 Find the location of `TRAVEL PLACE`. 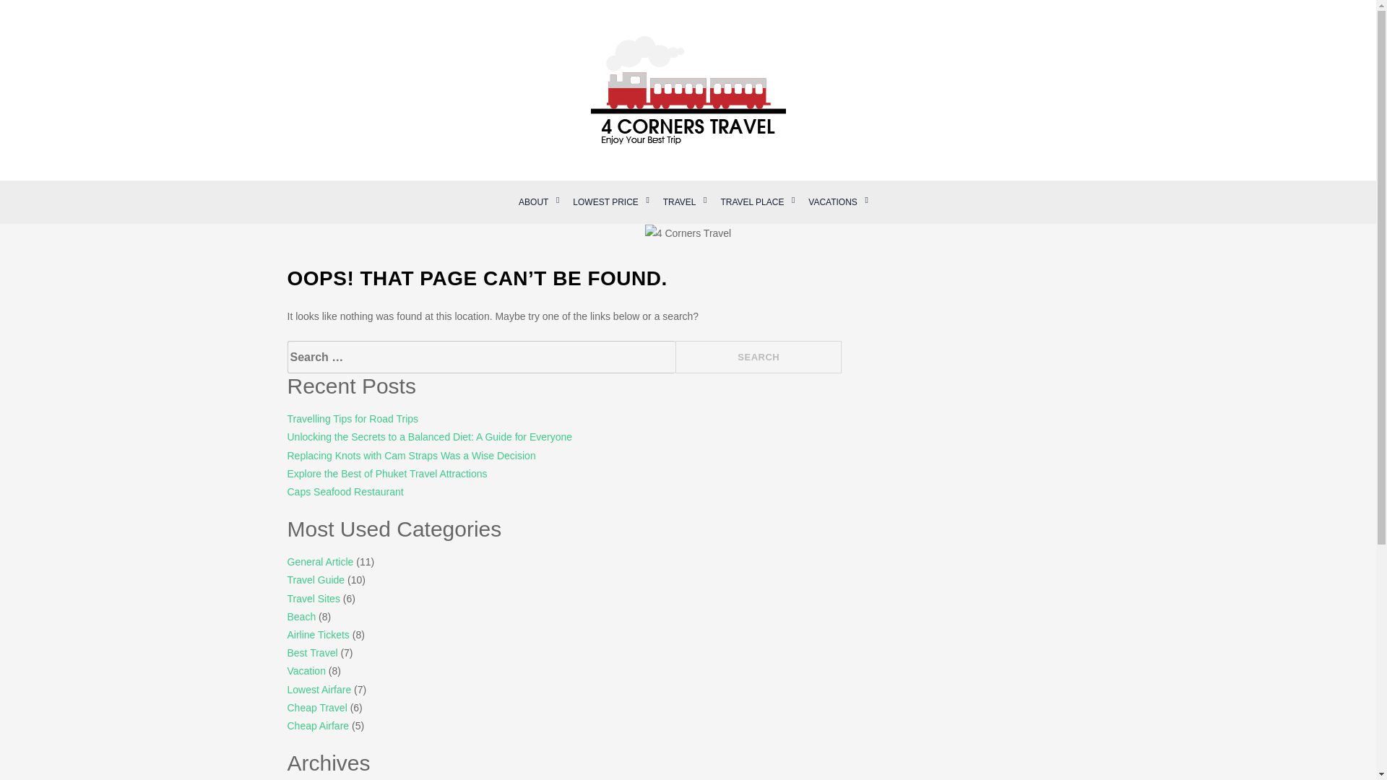

TRAVEL PLACE is located at coordinates (751, 201).